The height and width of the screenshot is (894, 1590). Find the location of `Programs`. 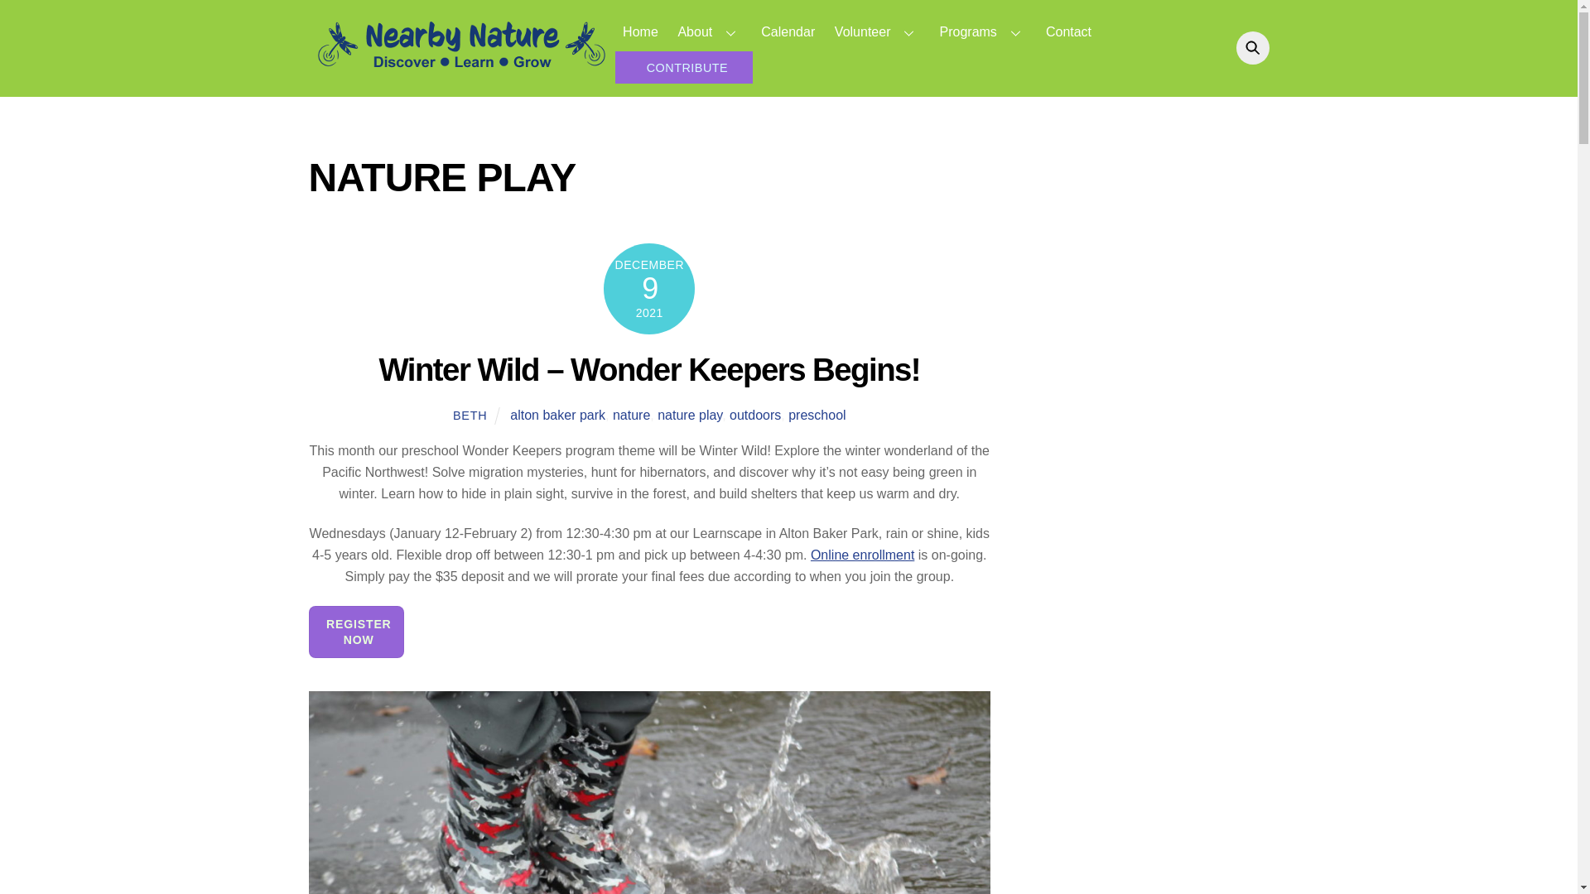

Programs is located at coordinates (983, 31).